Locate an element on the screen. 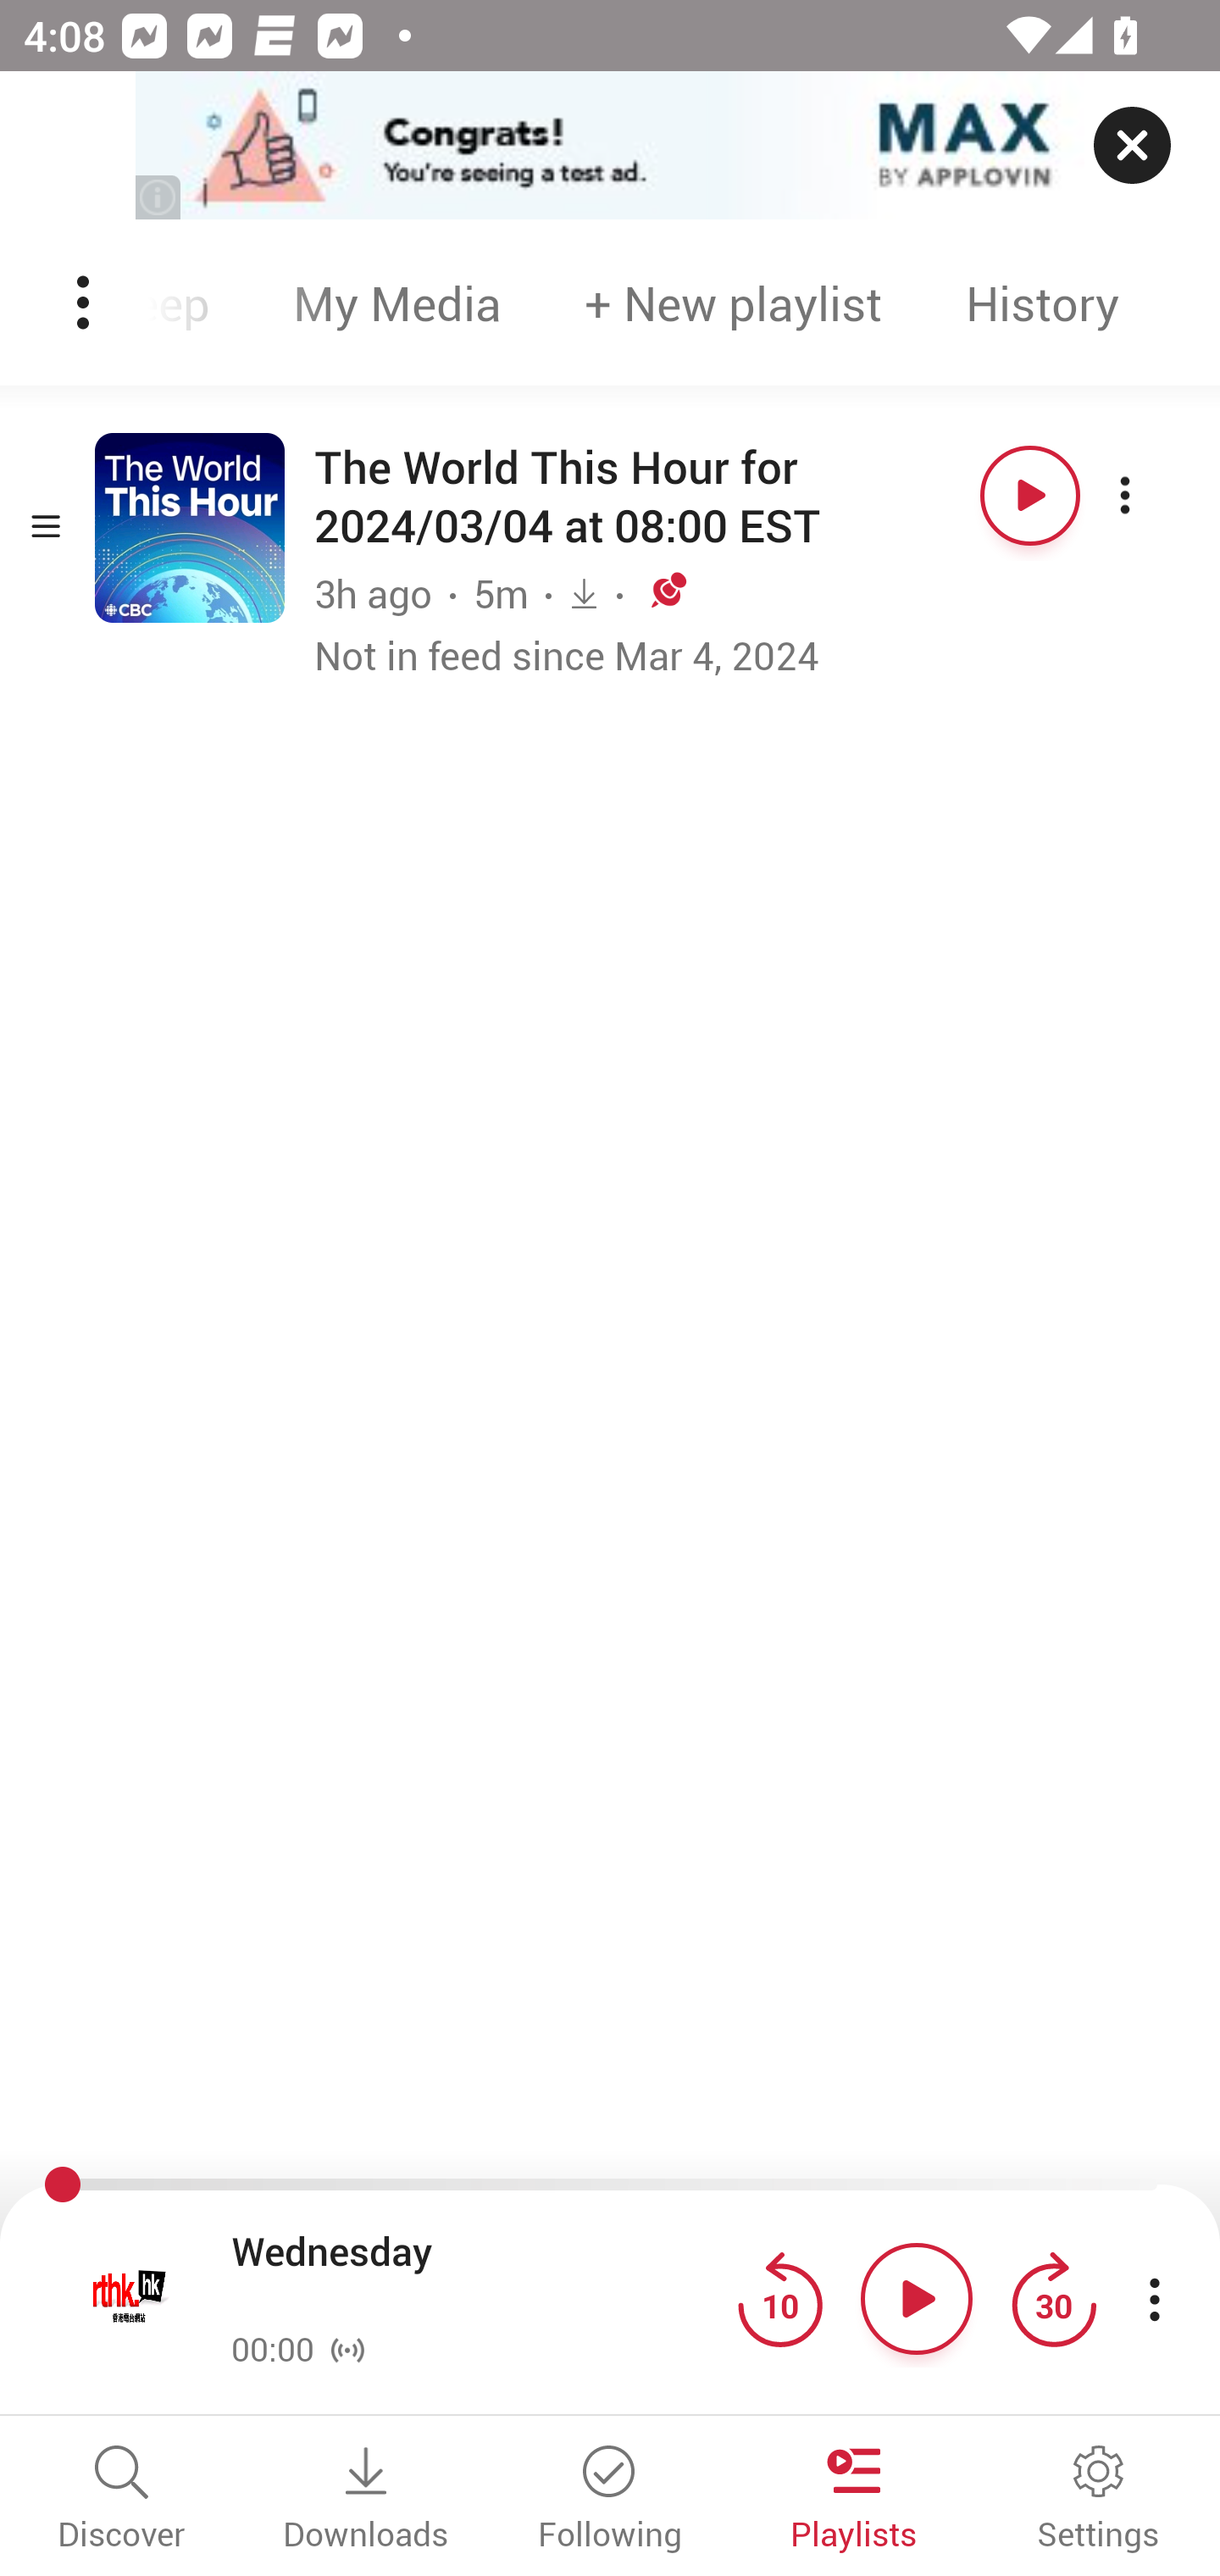 This screenshot has width=1220, height=2576. My Media is located at coordinates (396, 303).